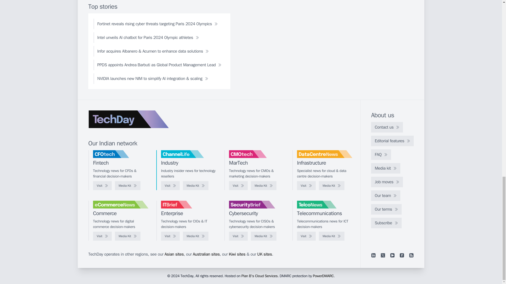  Describe the element at coordinates (264, 186) in the screenshot. I see `Media Kit` at that location.